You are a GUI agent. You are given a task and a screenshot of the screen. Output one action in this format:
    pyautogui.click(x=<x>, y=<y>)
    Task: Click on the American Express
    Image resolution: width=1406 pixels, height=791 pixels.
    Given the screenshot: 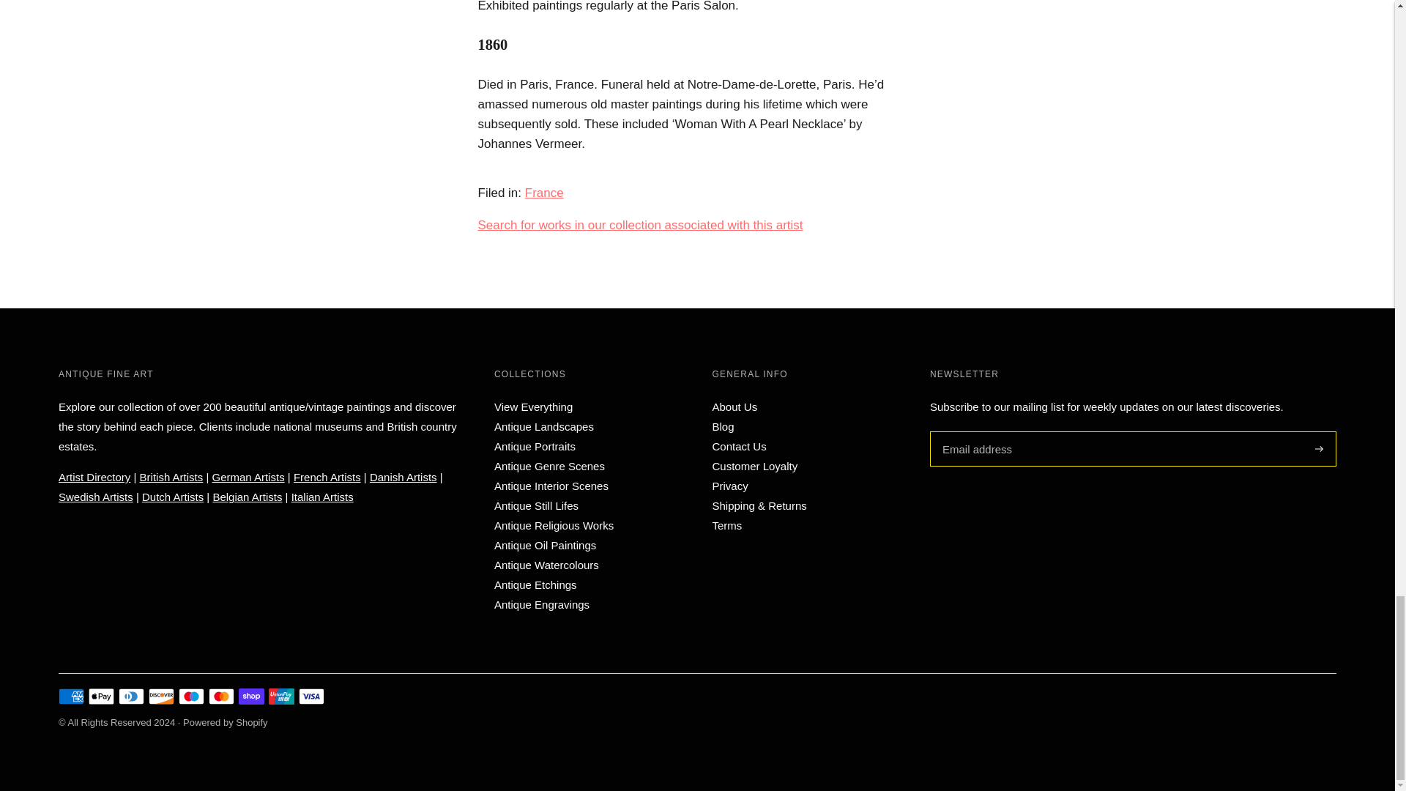 What is the action you would take?
    pyautogui.click(x=72, y=696)
    